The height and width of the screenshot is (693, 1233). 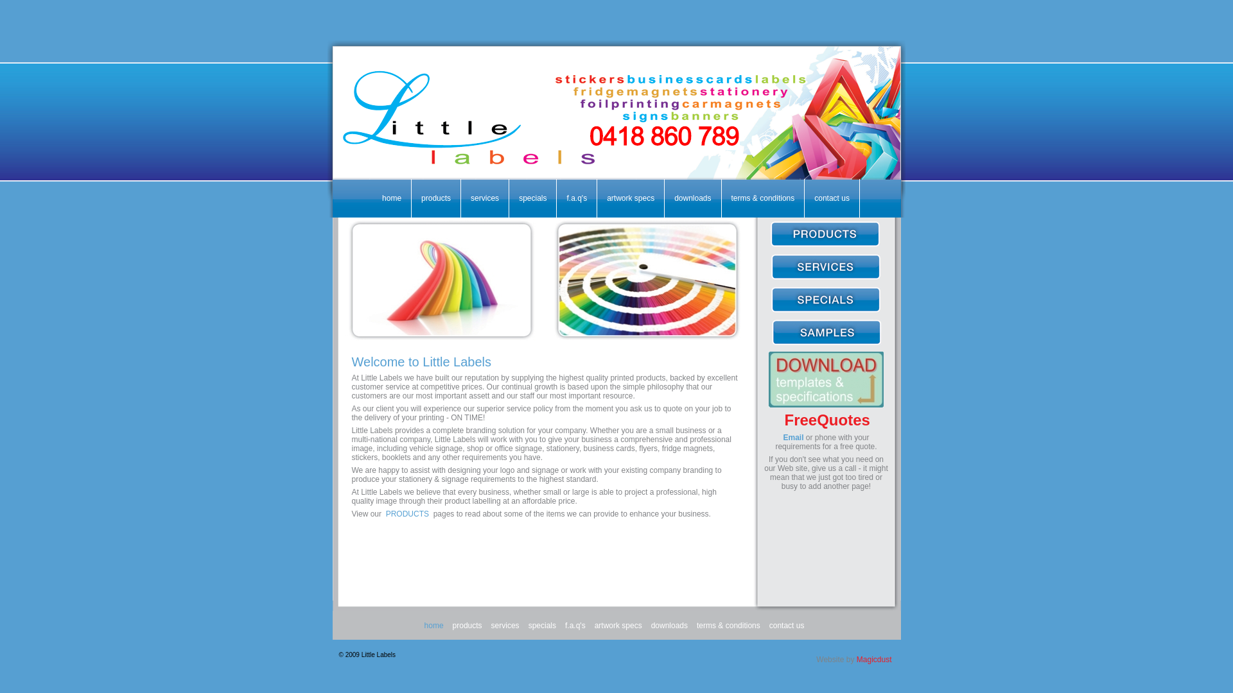 What do you see at coordinates (505, 626) in the screenshot?
I see `services` at bounding box center [505, 626].